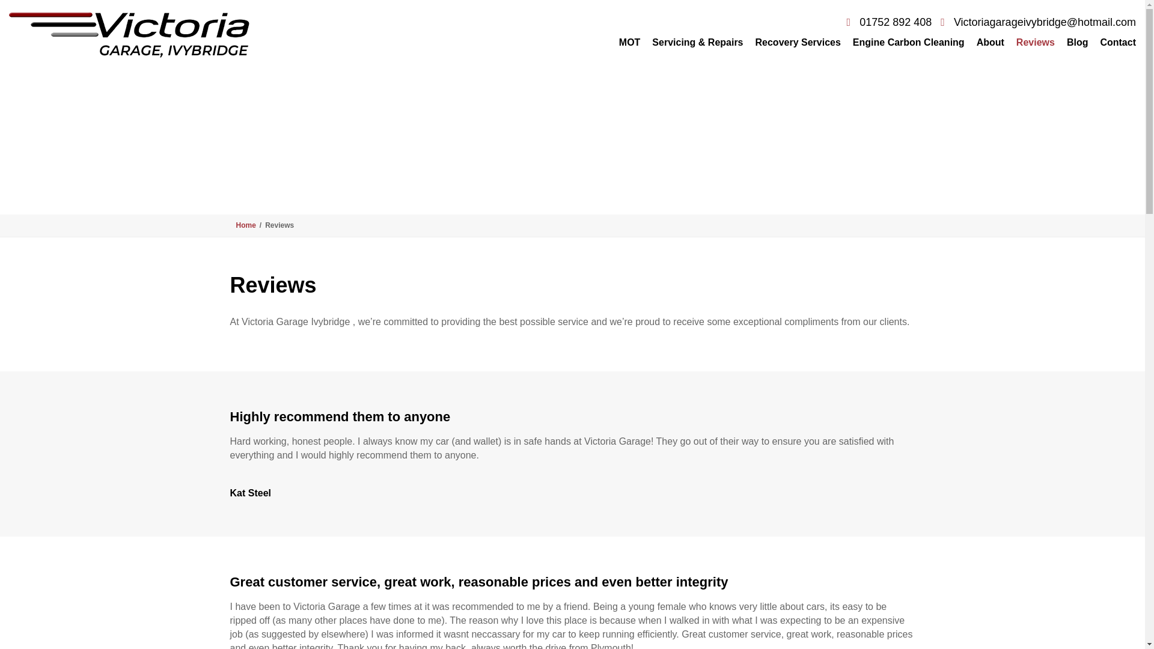  Describe the element at coordinates (1077, 42) in the screenshot. I see `Blog` at that location.